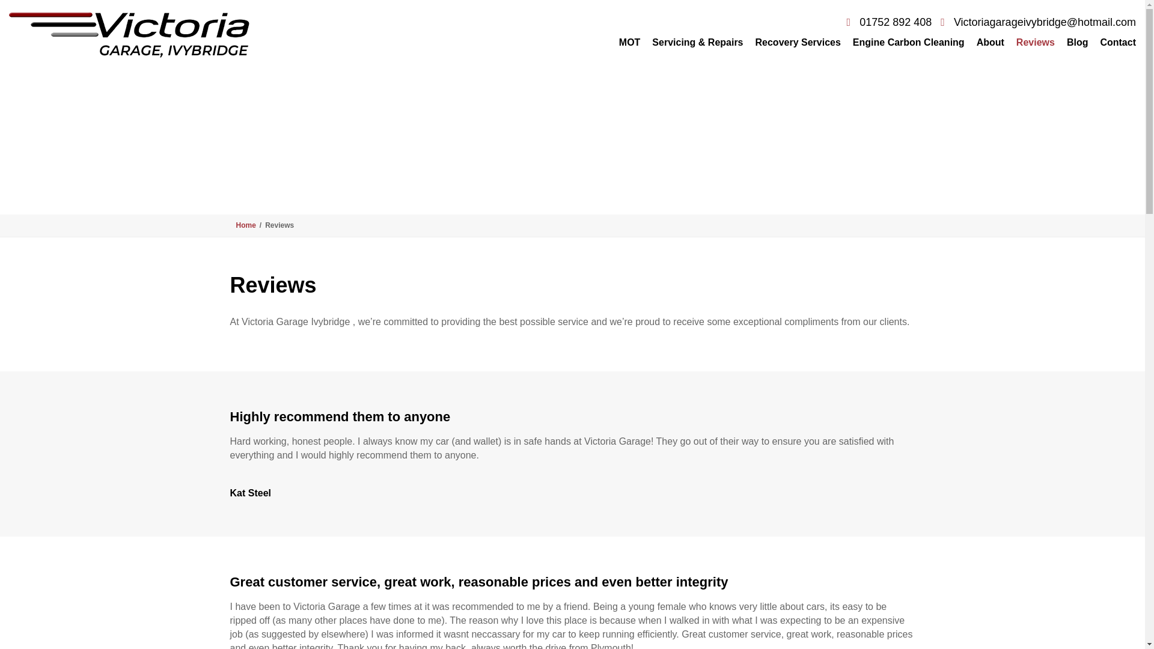  Describe the element at coordinates (1077, 42) in the screenshot. I see `Blog` at that location.